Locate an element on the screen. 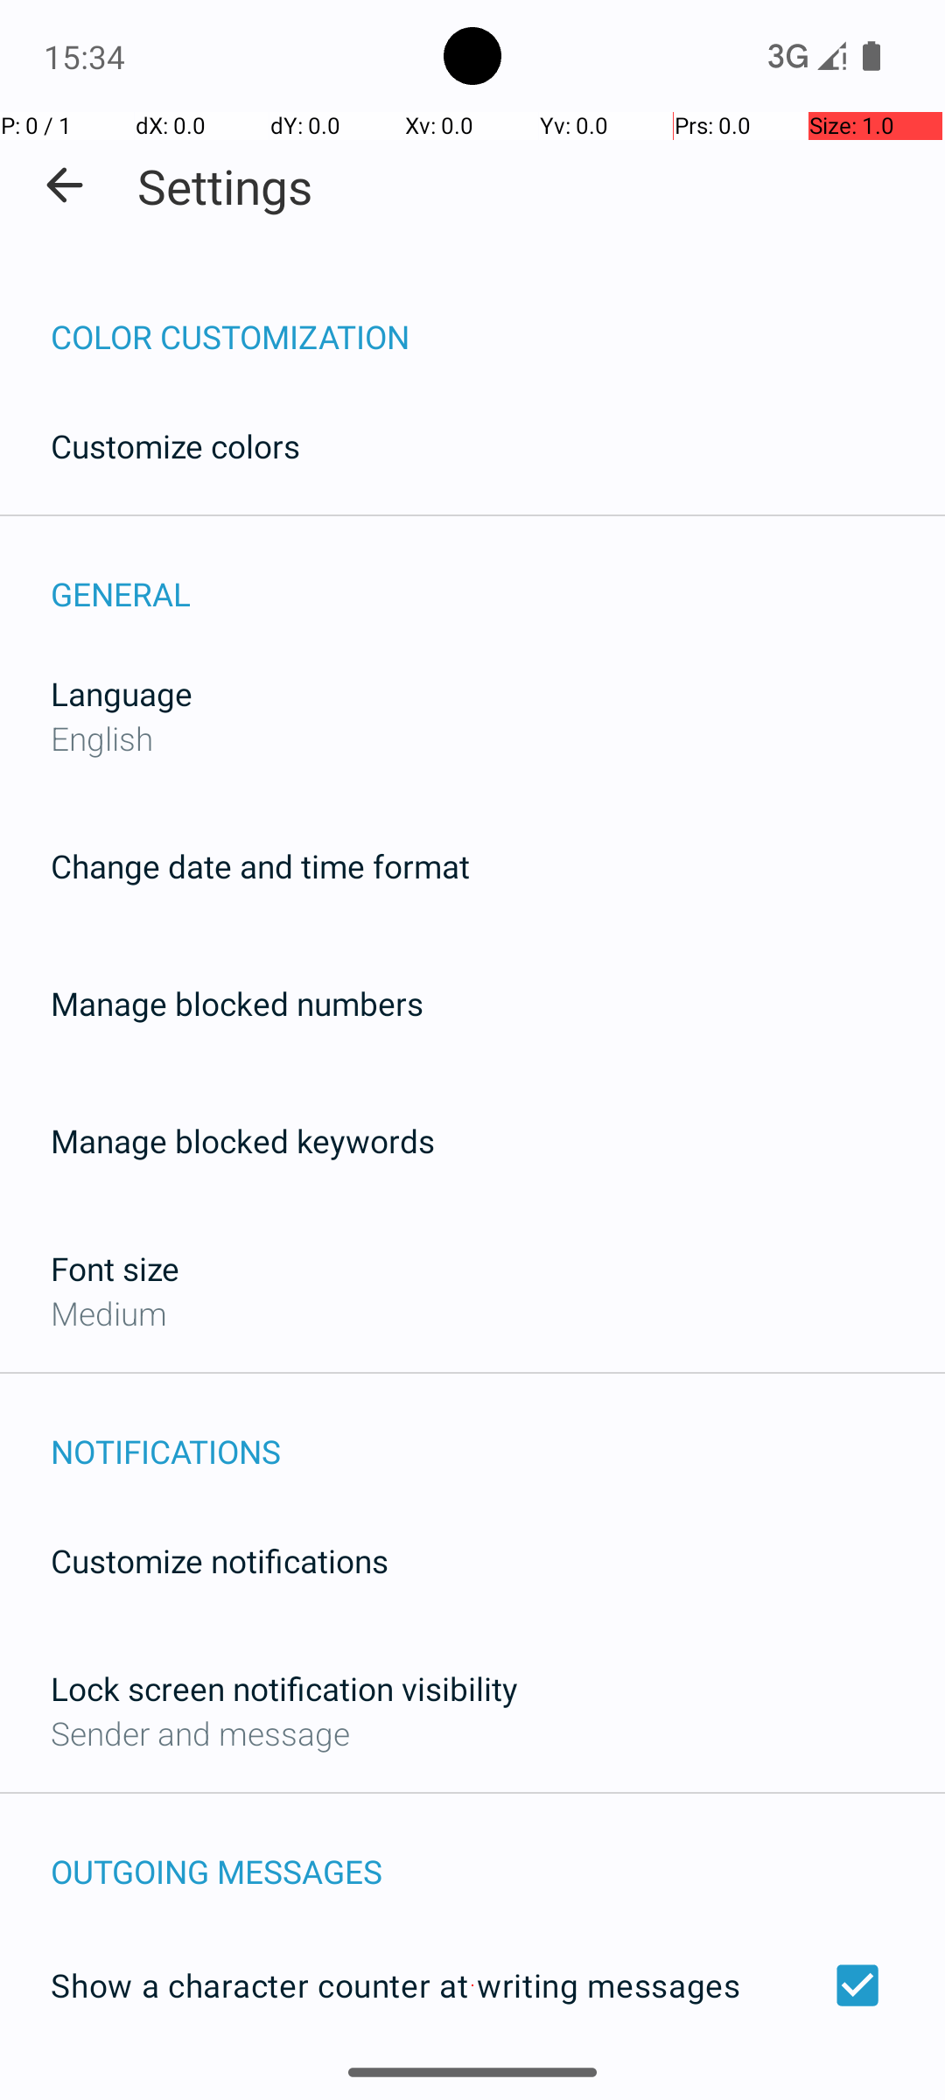 Image resolution: width=945 pixels, height=2100 pixels. OUTGOING MESSAGES is located at coordinates (498, 1853).